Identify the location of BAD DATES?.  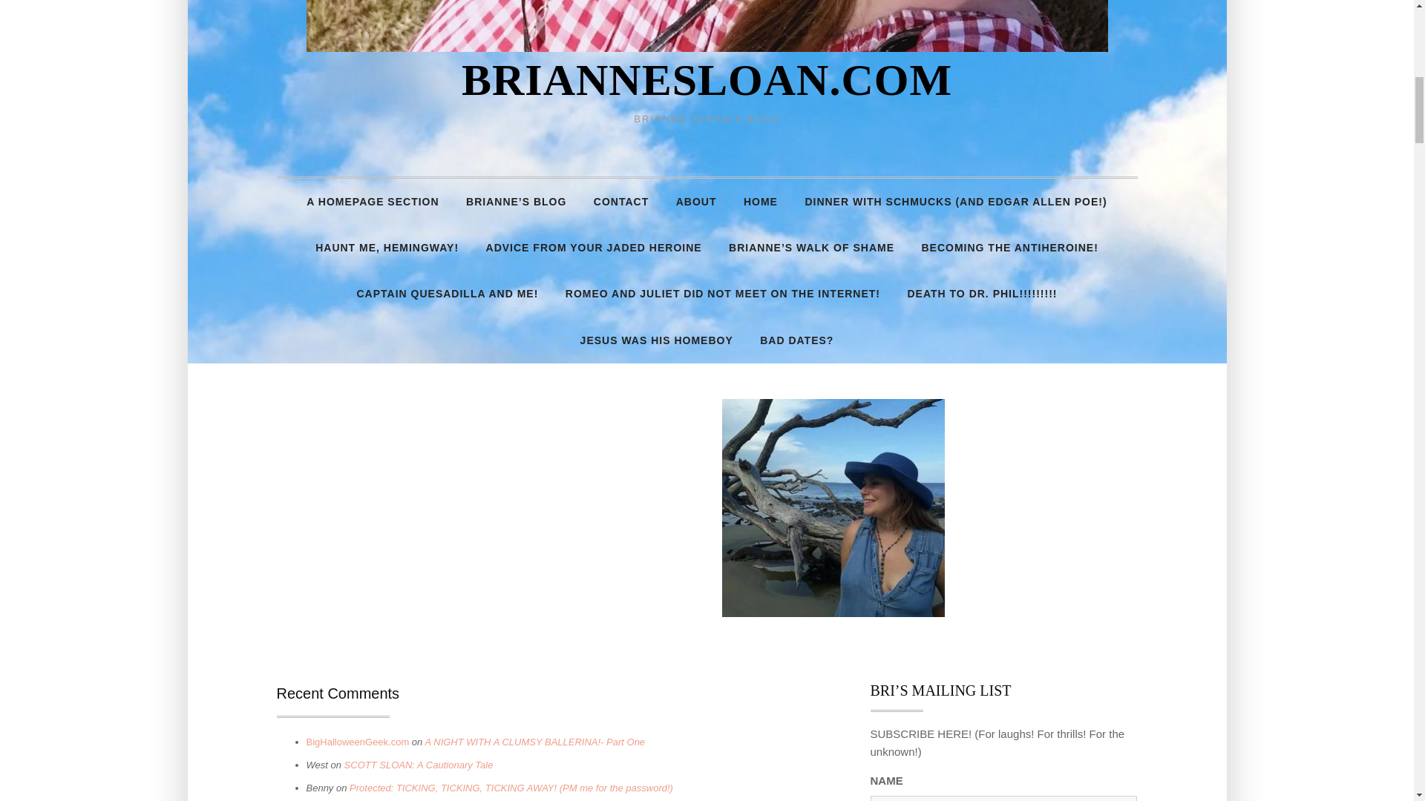
(796, 340).